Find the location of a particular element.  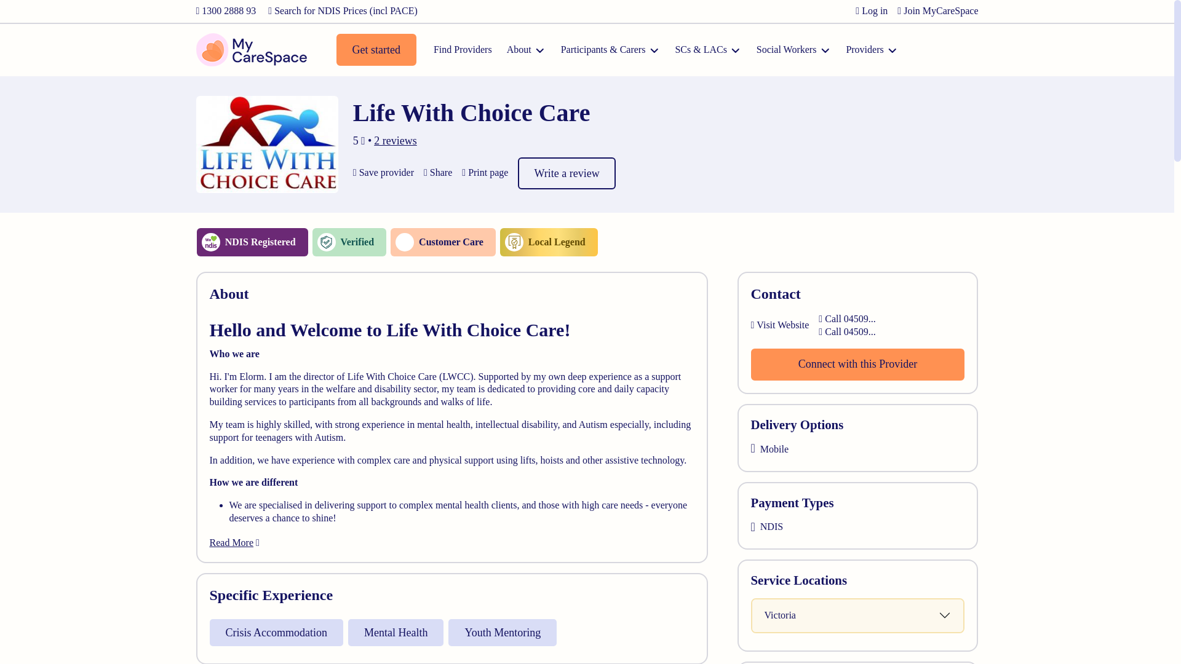

About is located at coordinates (526, 50).